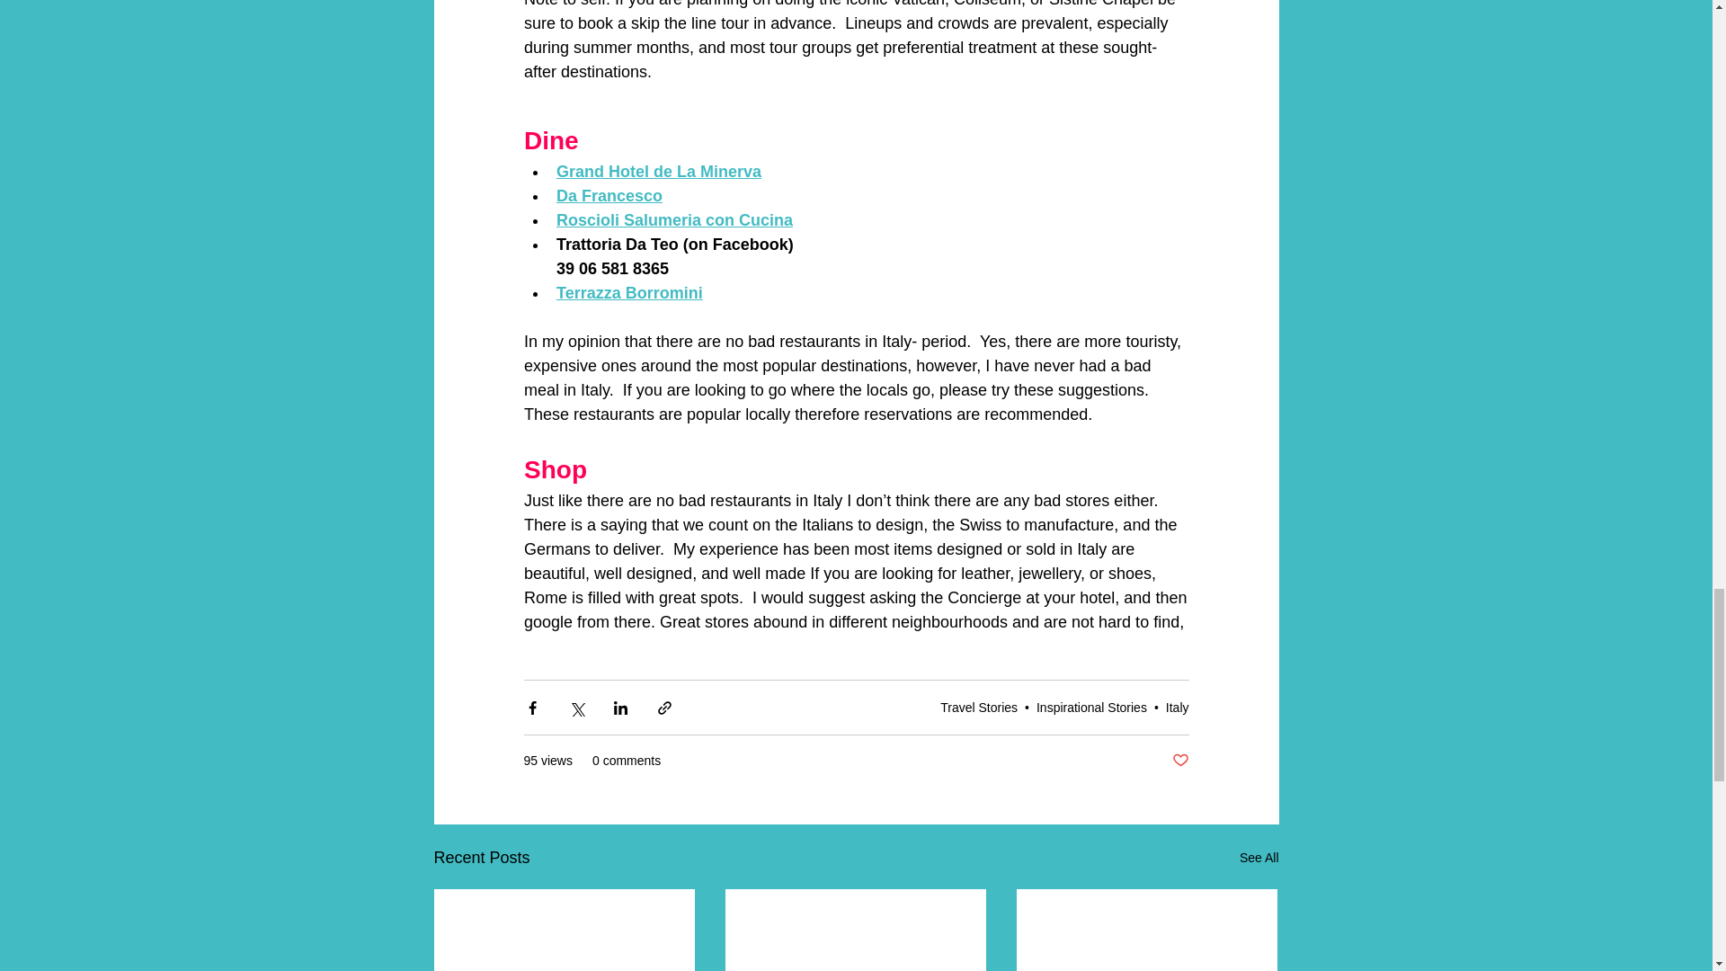 This screenshot has width=1726, height=971. I want to click on Grand Hotel de La Minerva, so click(658, 171).